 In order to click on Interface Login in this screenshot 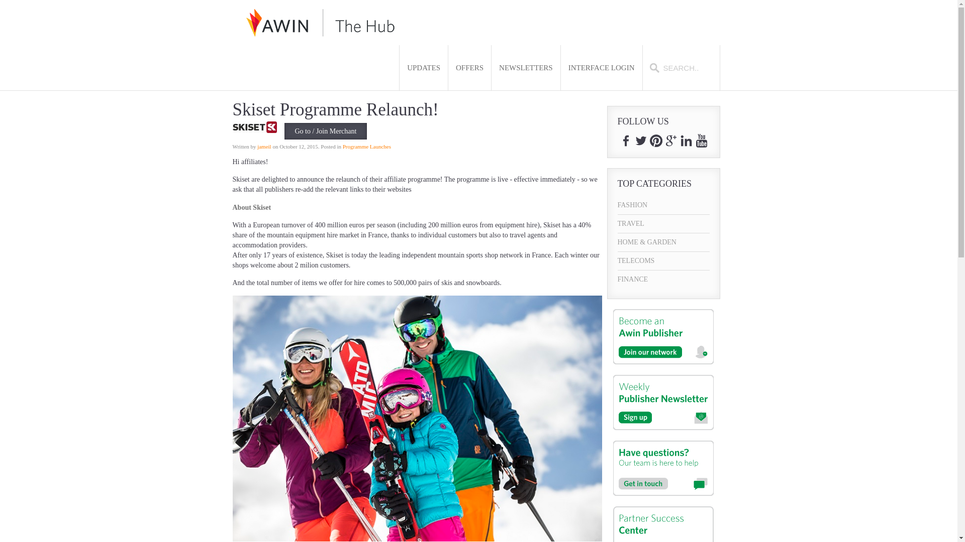, I will do `click(601, 68)`.